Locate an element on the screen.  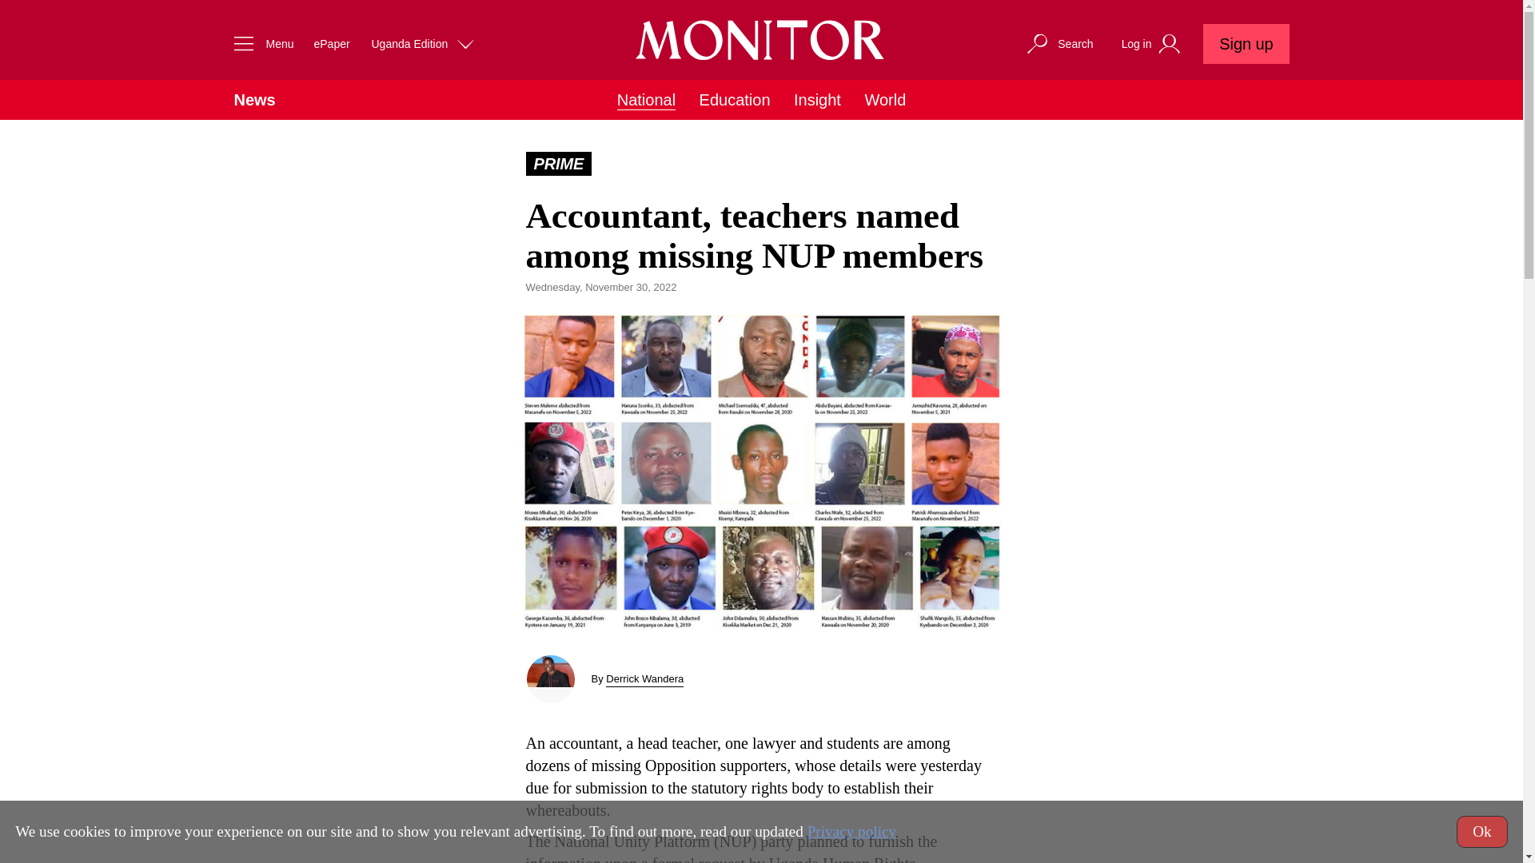
National is located at coordinates (646, 101).